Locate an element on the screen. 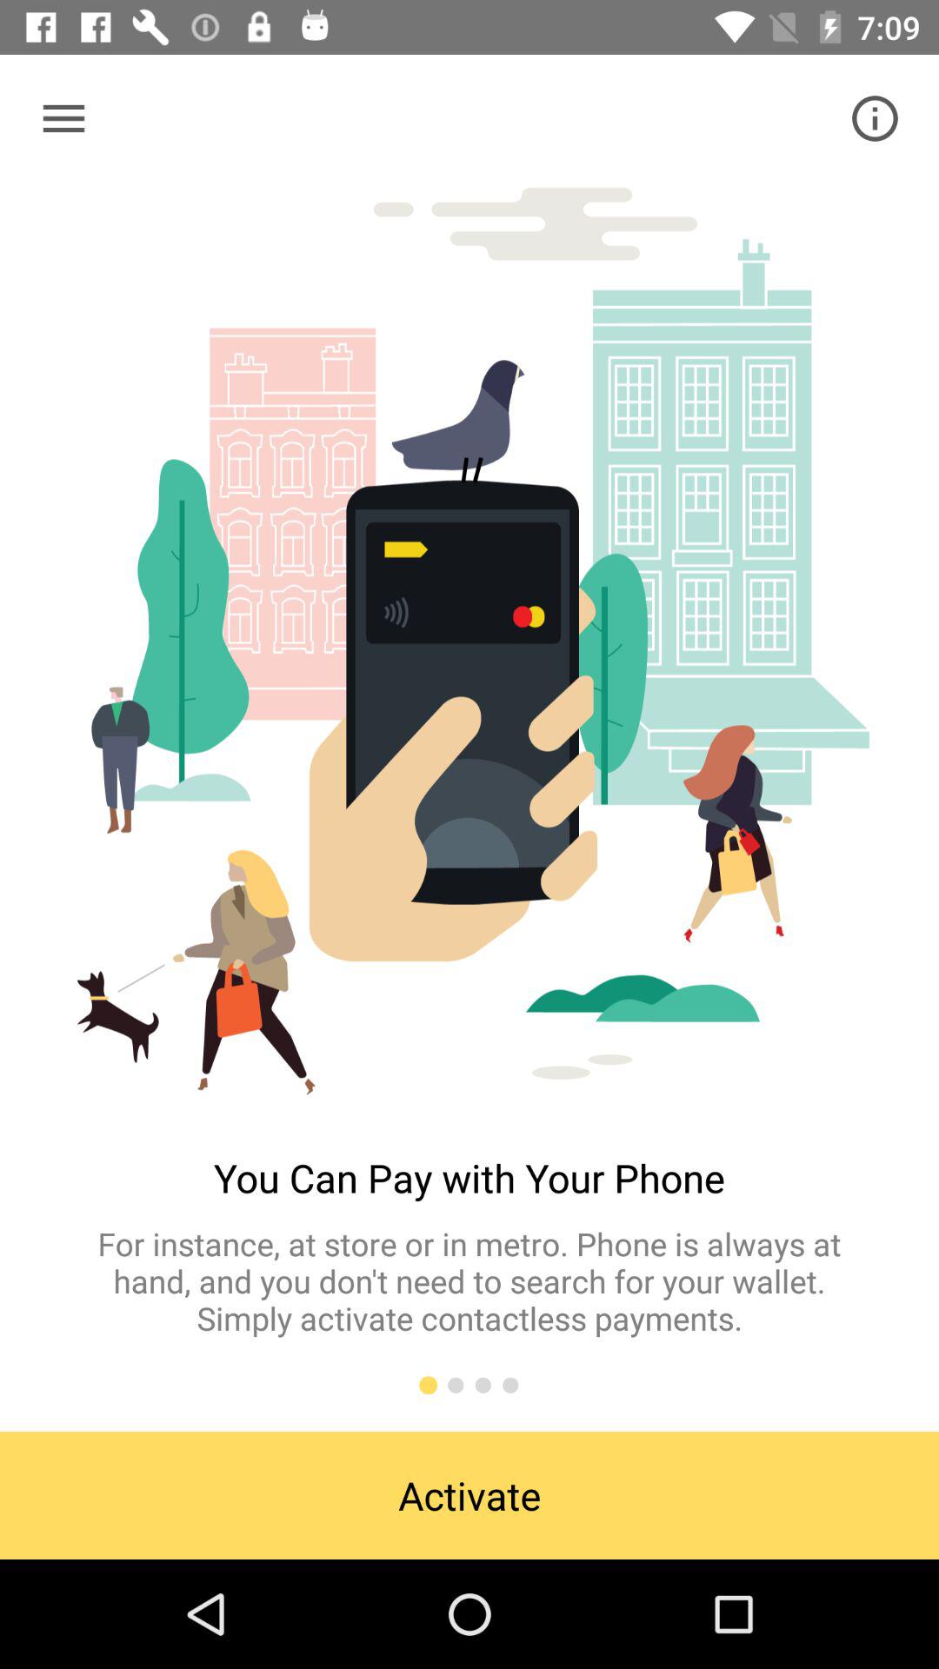 Image resolution: width=939 pixels, height=1669 pixels. launch item at the top left corner is located at coordinates (63, 118).